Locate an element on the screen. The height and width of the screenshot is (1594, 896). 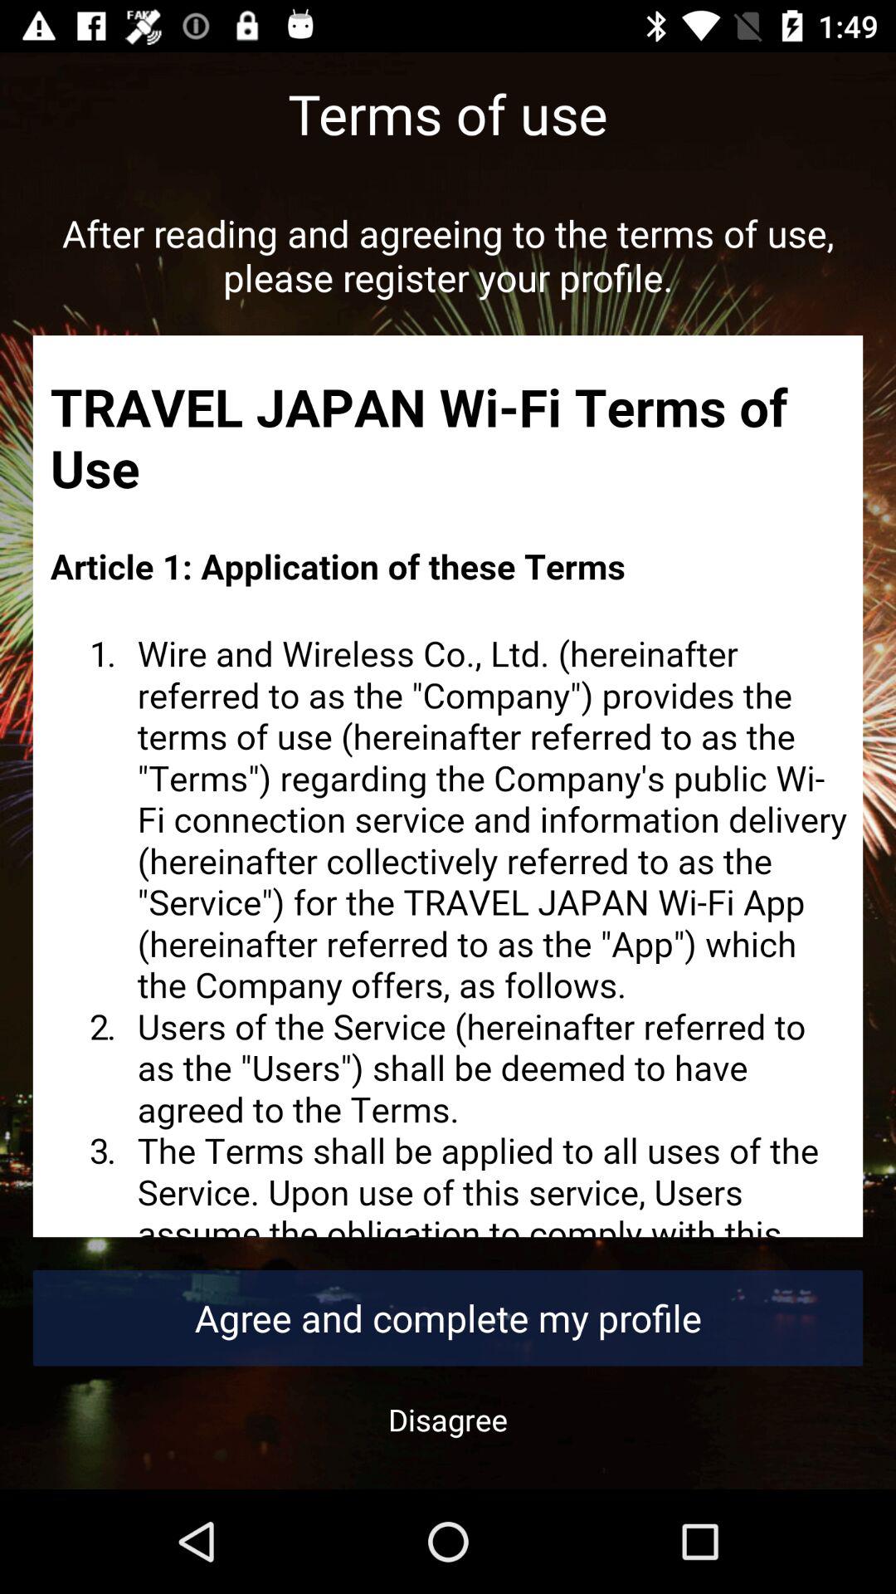
description is located at coordinates (448, 786).